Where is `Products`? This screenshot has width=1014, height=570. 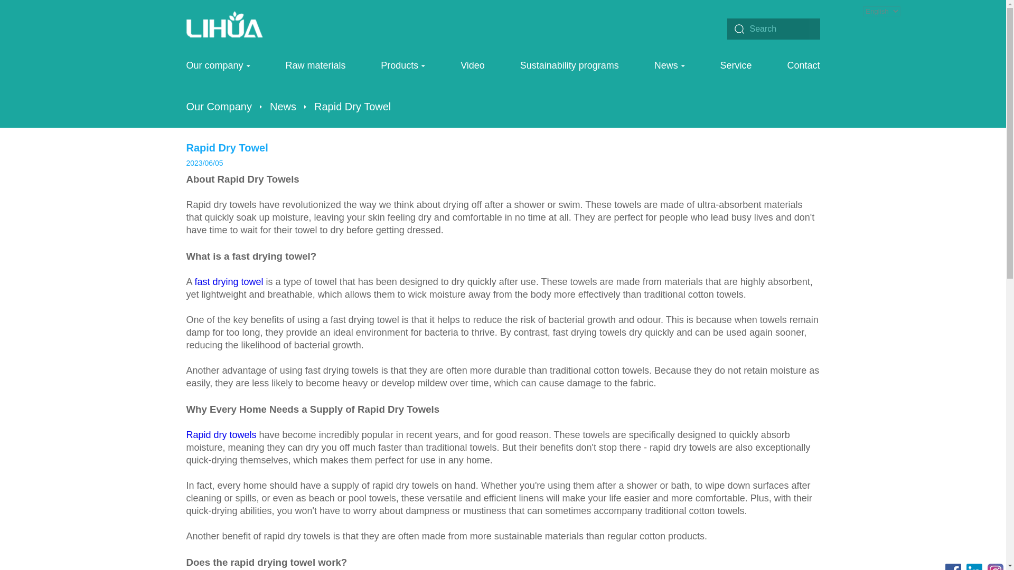 Products is located at coordinates (402, 72).